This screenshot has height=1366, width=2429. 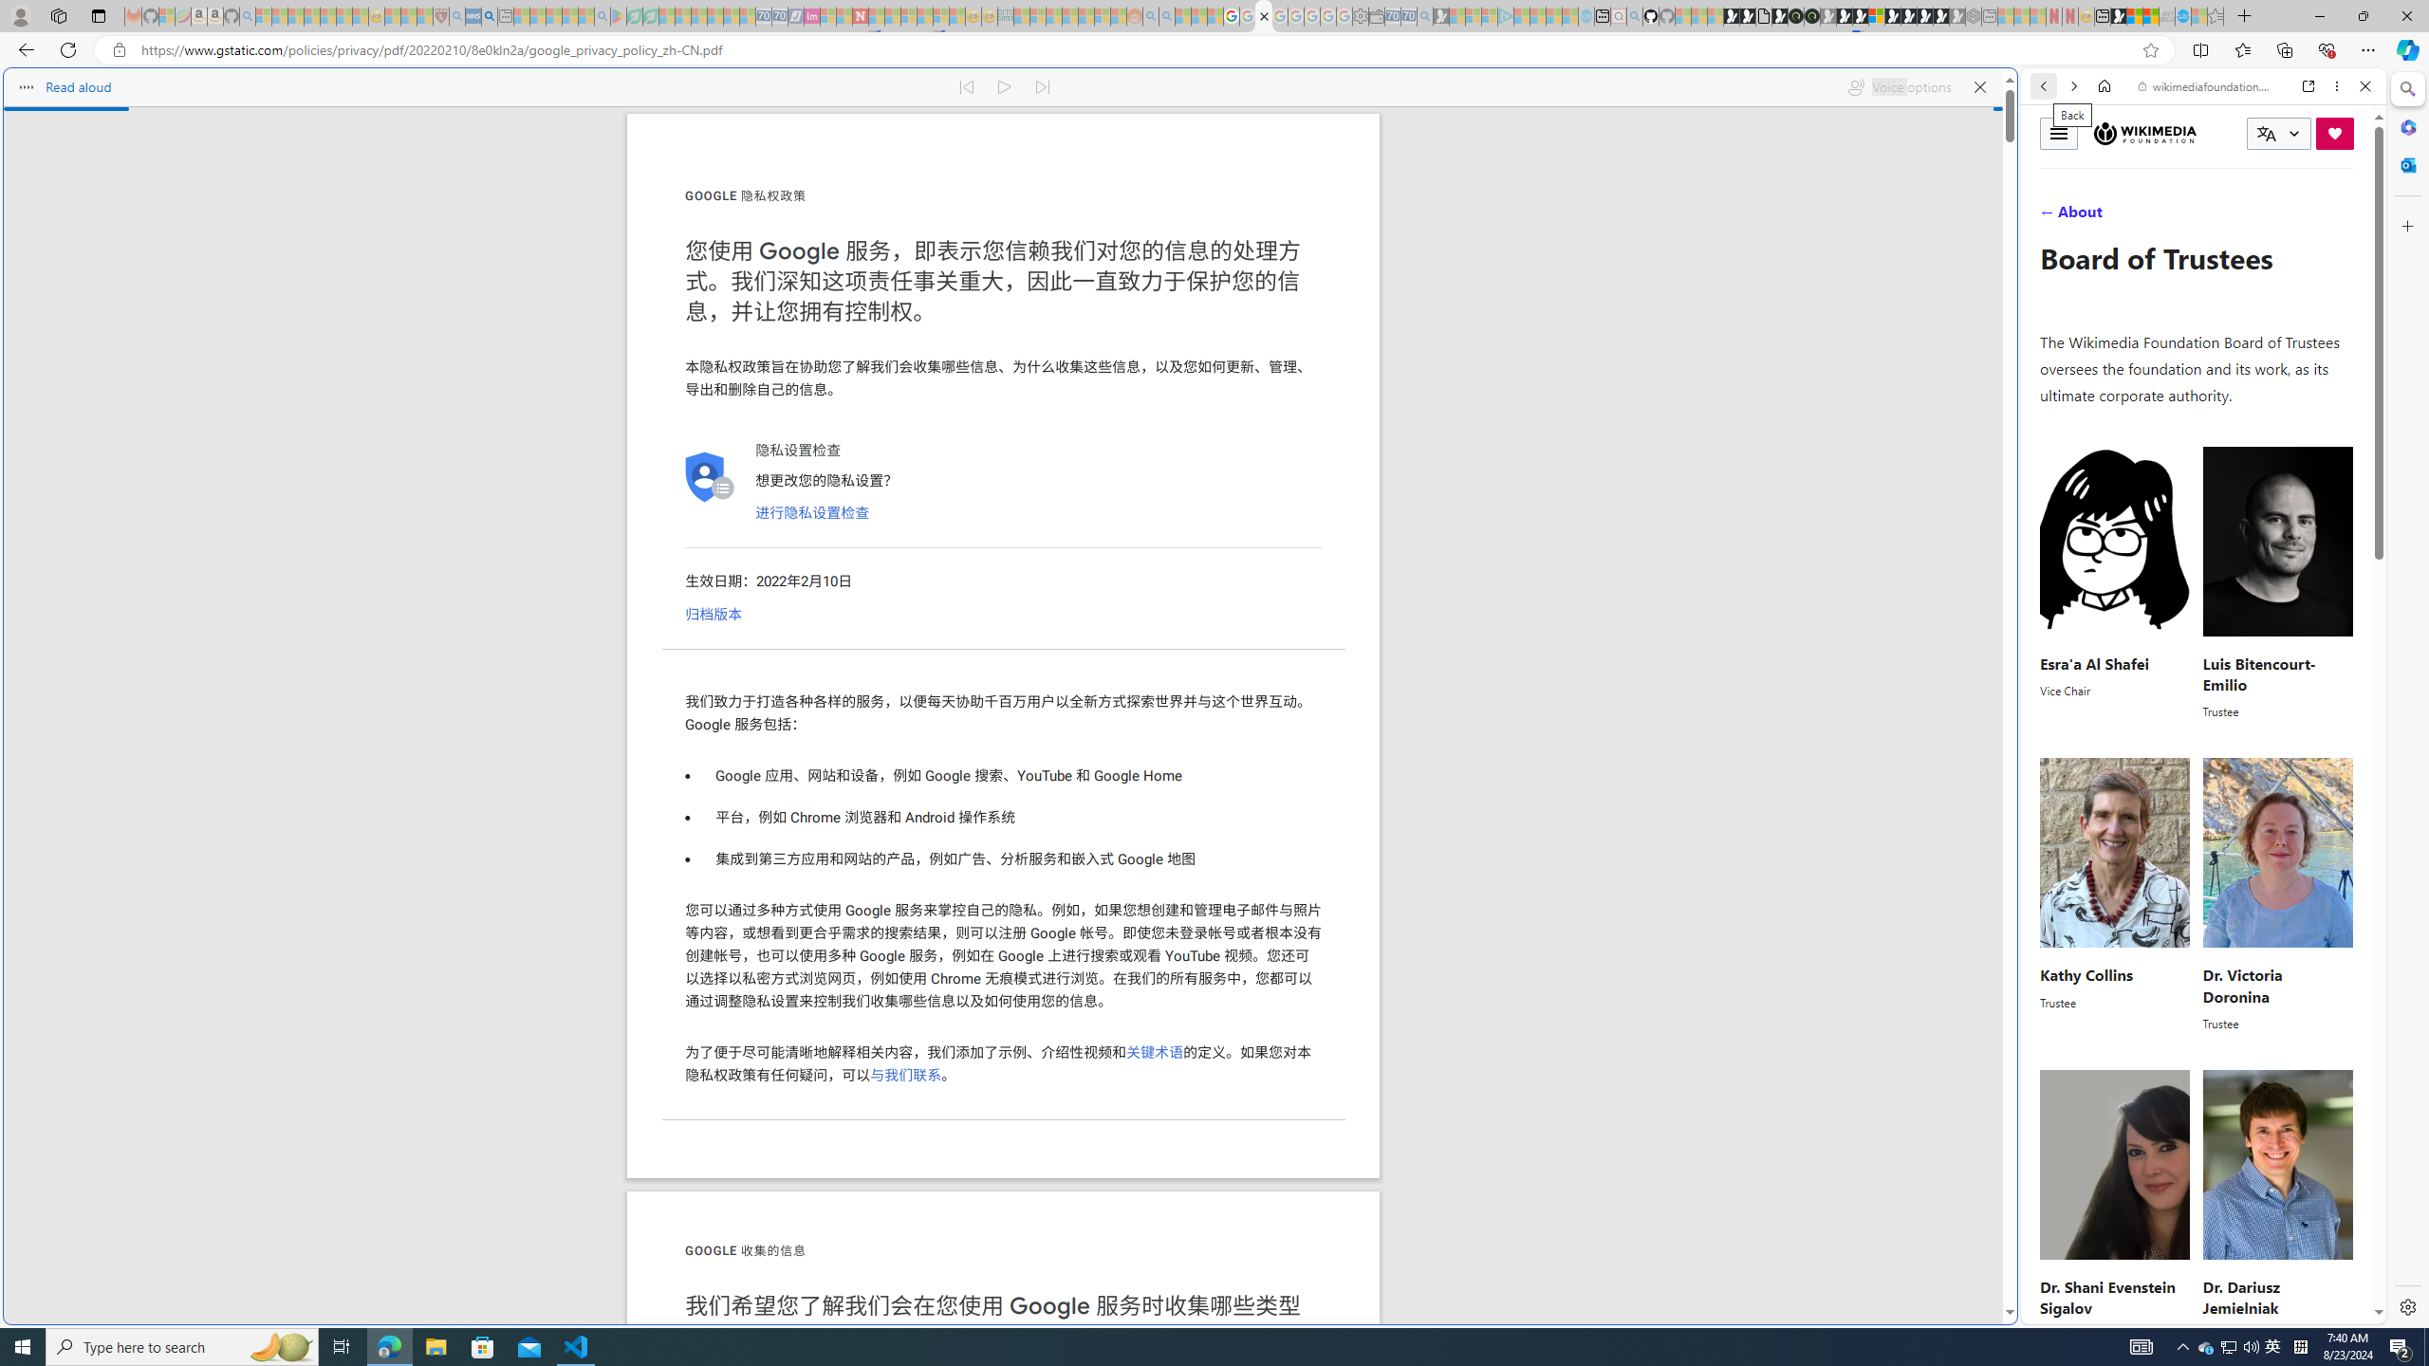 What do you see at coordinates (2279, 133) in the screenshot?
I see `CURRENT LANGUAGE:` at bounding box center [2279, 133].